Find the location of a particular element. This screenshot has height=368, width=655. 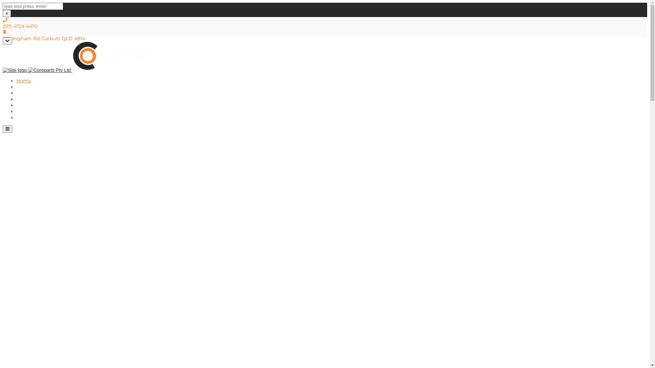

Brake Calipers is located at coordinates (34, 99).